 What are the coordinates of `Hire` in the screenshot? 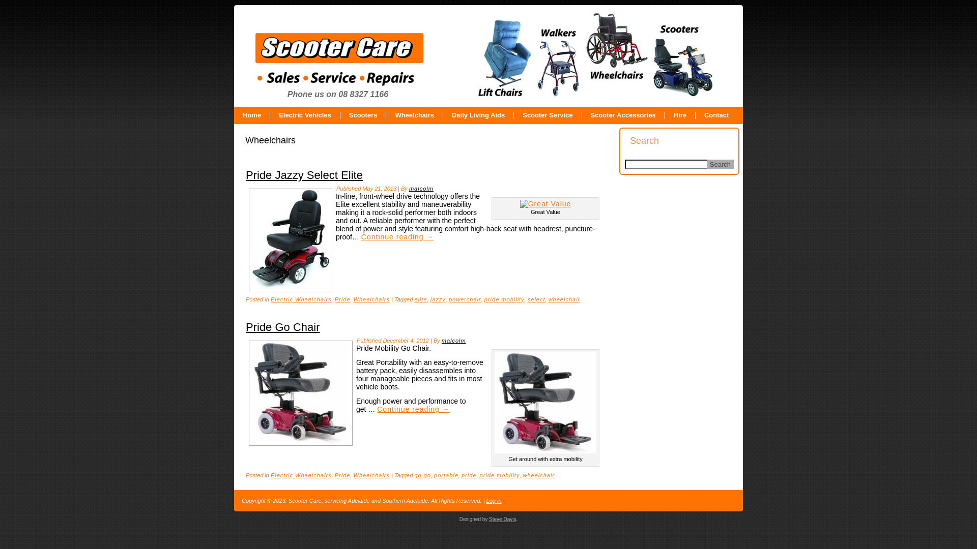 It's located at (680, 115).